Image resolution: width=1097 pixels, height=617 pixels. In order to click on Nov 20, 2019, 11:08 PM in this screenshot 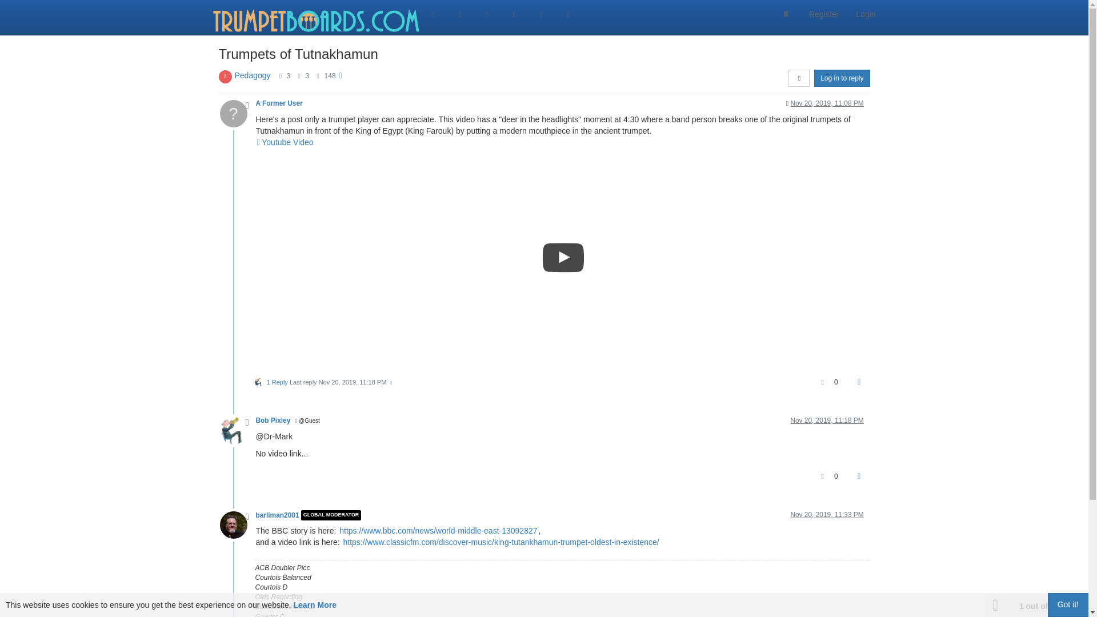, I will do `click(826, 103)`.